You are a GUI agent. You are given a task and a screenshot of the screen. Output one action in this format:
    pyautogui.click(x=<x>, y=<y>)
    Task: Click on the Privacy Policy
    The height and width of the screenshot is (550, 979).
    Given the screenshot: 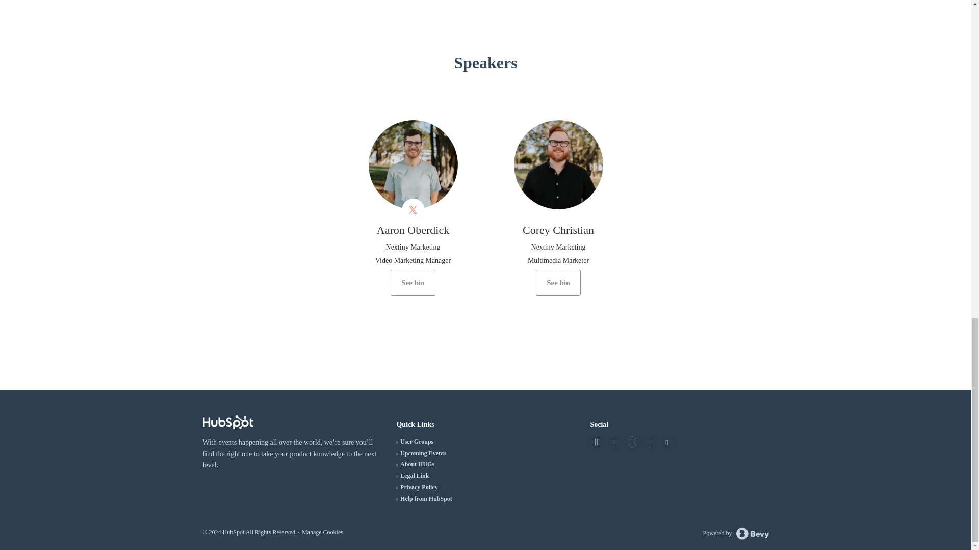 What is the action you would take?
    pyautogui.click(x=419, y=487)
    